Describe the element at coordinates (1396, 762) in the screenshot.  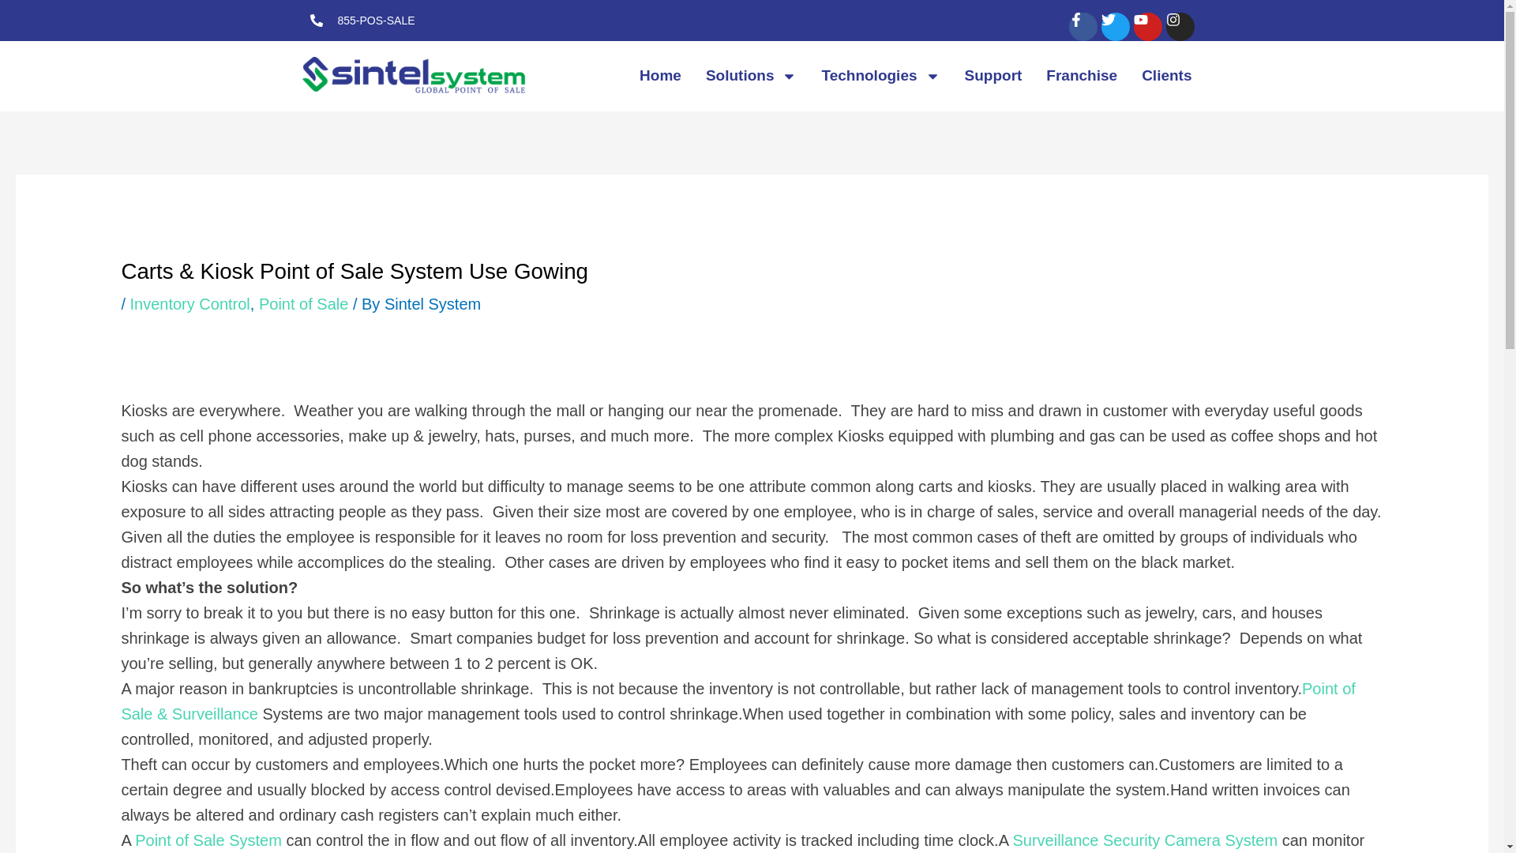
I see `Opens a widget where you can chat to one of our agents` at that location.